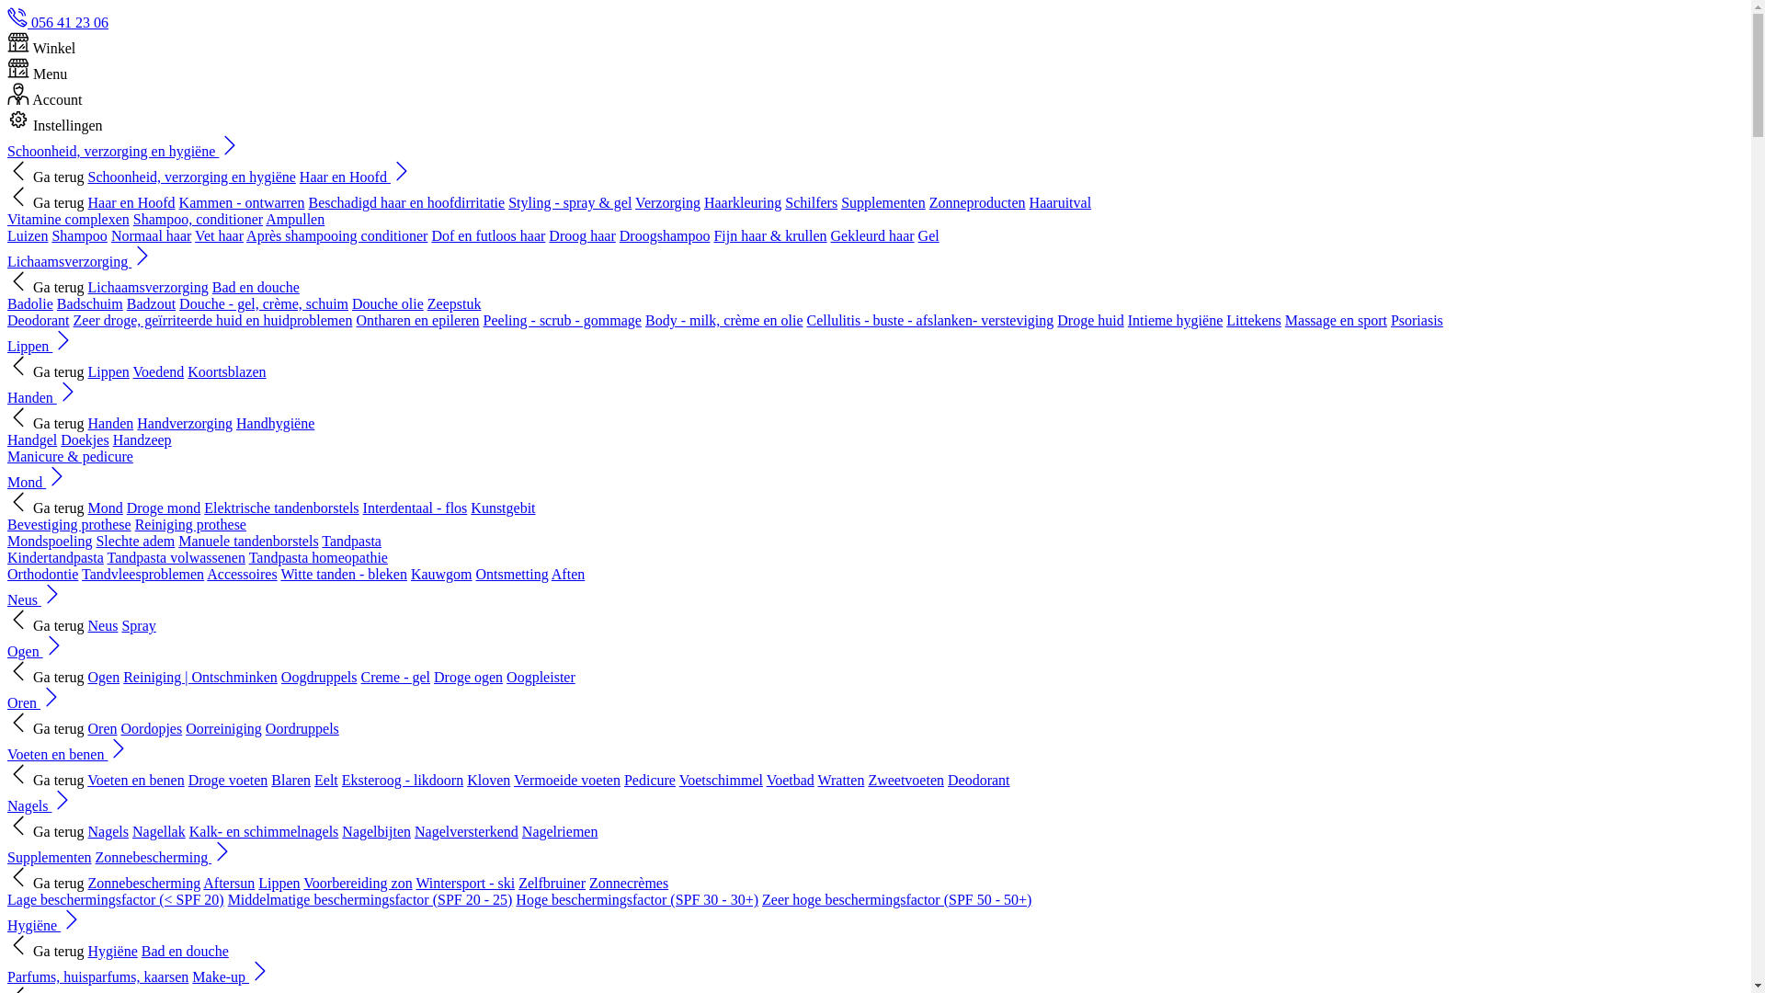  What do you see at coordinates (159, 831) in the screenshot?
I see `Nagellak` at bounding box center [159, 831].